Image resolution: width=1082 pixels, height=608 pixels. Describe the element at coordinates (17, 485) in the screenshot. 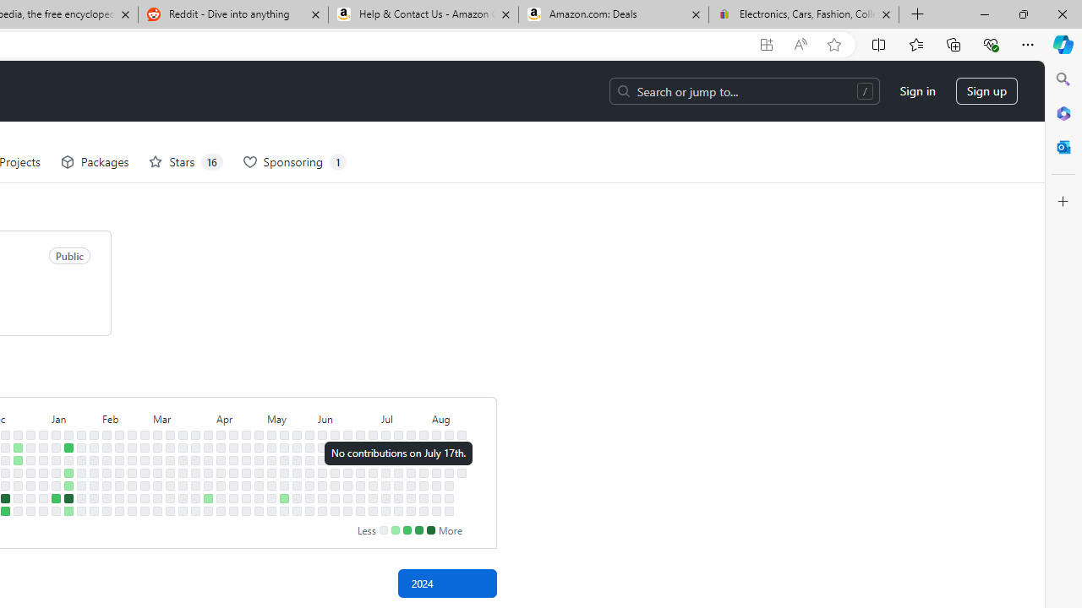

I see `No contributions on December 21st.` at that location.